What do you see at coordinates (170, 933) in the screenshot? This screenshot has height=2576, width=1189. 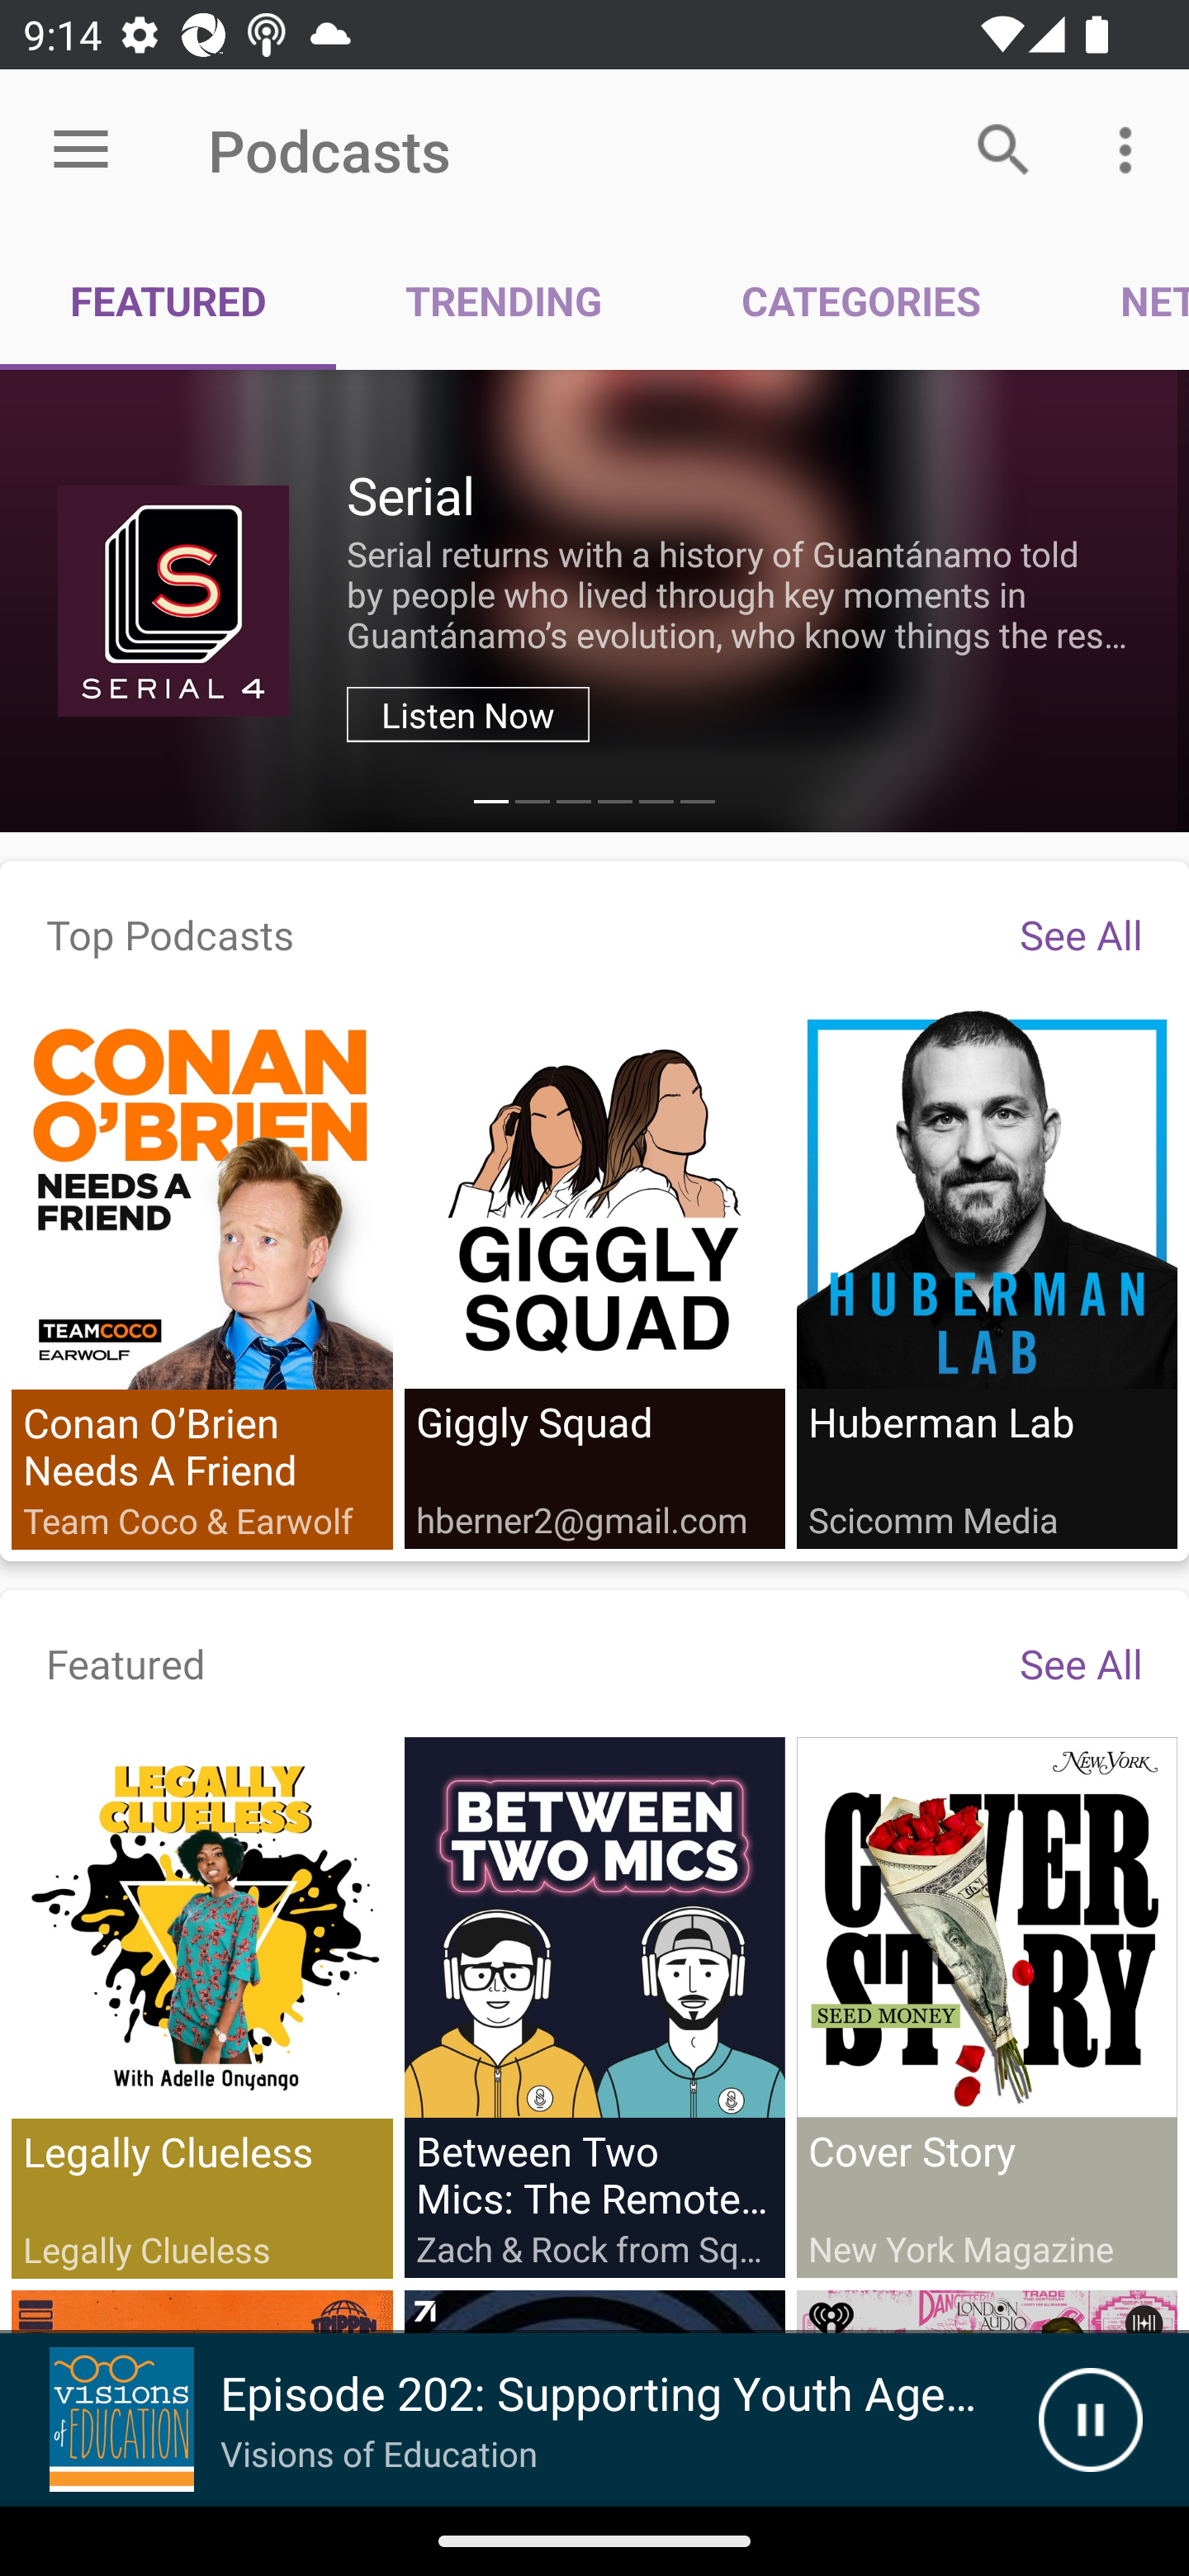 I see `Top Podcasts` at bounding box center [170, 933].